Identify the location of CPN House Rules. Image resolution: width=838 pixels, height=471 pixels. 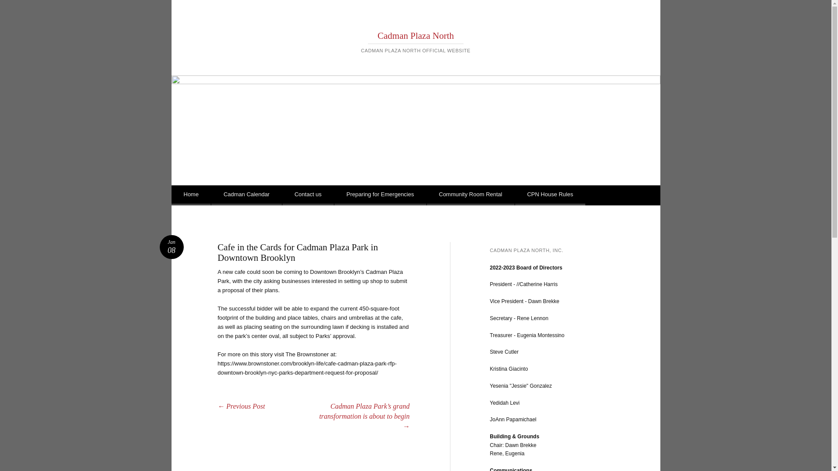
(550, 195).